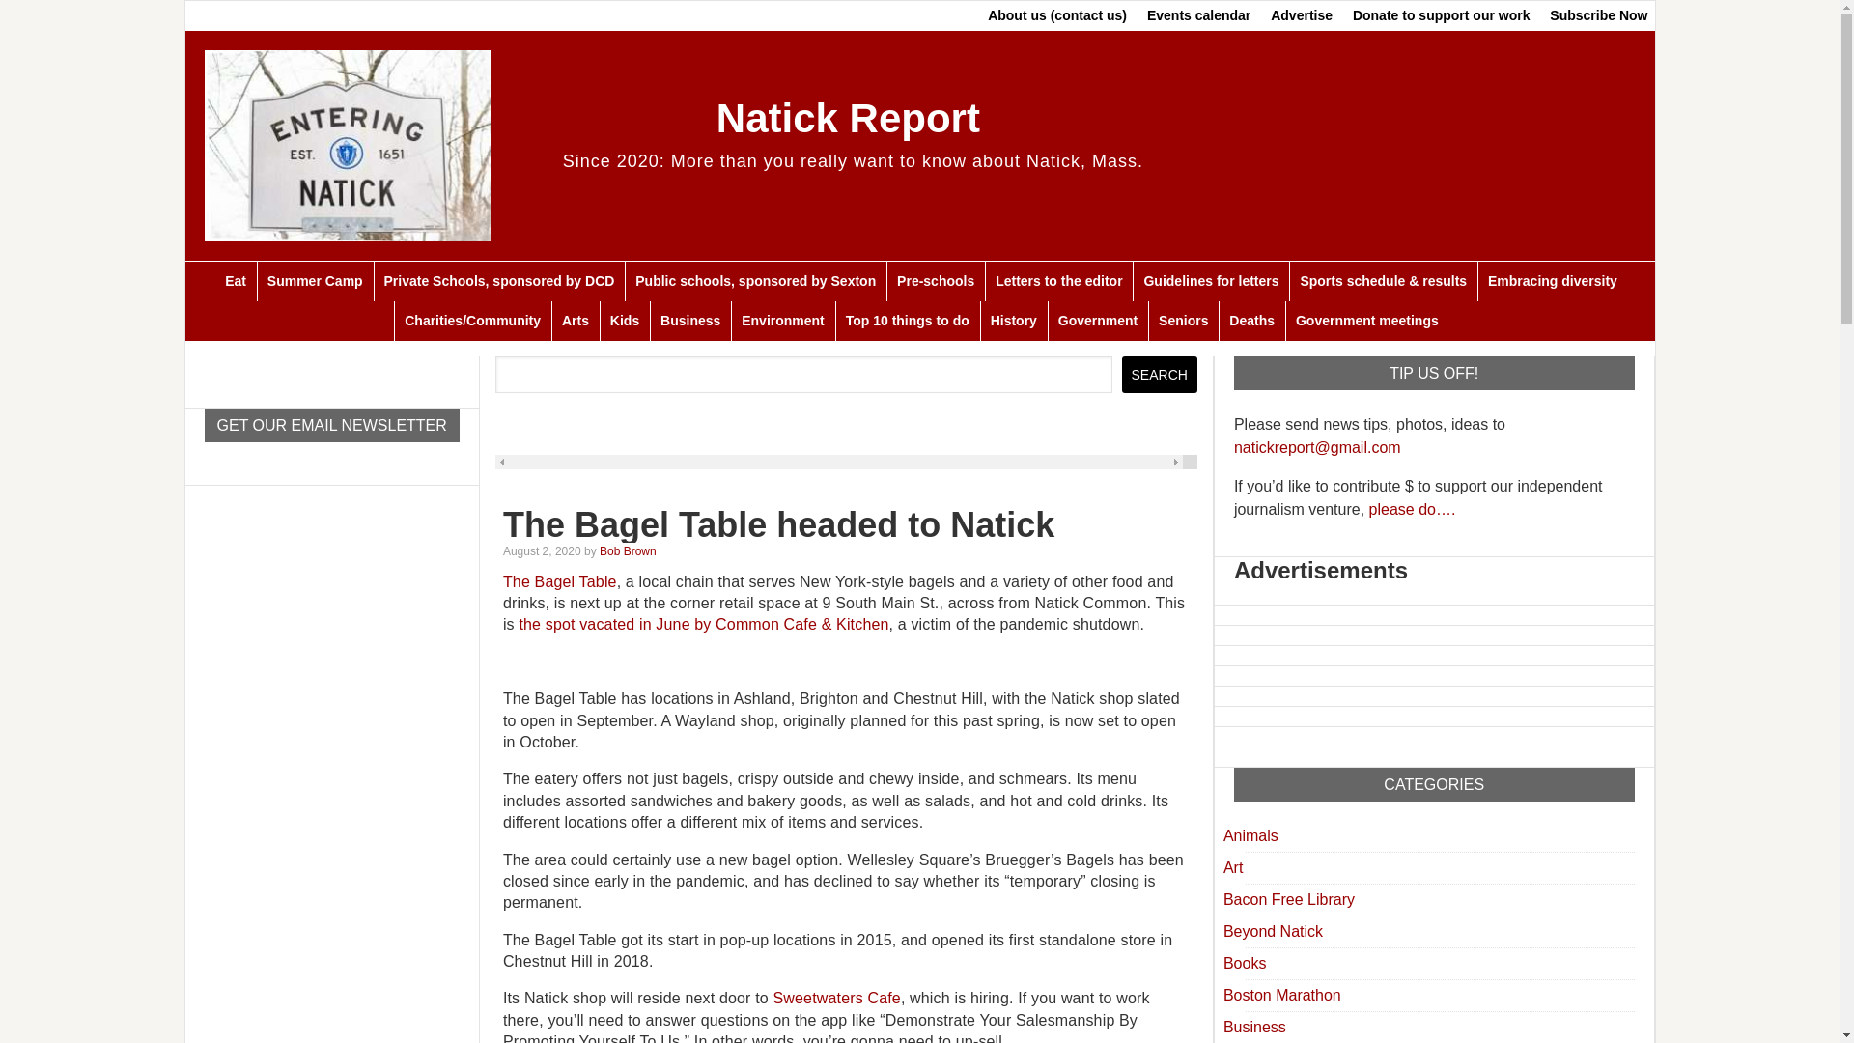 This screenshot has width=1854, height=1043. What do you see at coordinates (1199, 15) in the screenshot?
I see `Events calendar` at bounding box center [1199, 15].